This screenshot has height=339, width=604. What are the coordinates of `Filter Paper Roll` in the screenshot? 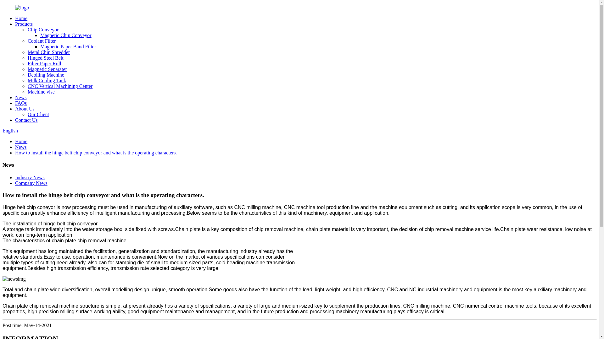 It's located at (45, 63).